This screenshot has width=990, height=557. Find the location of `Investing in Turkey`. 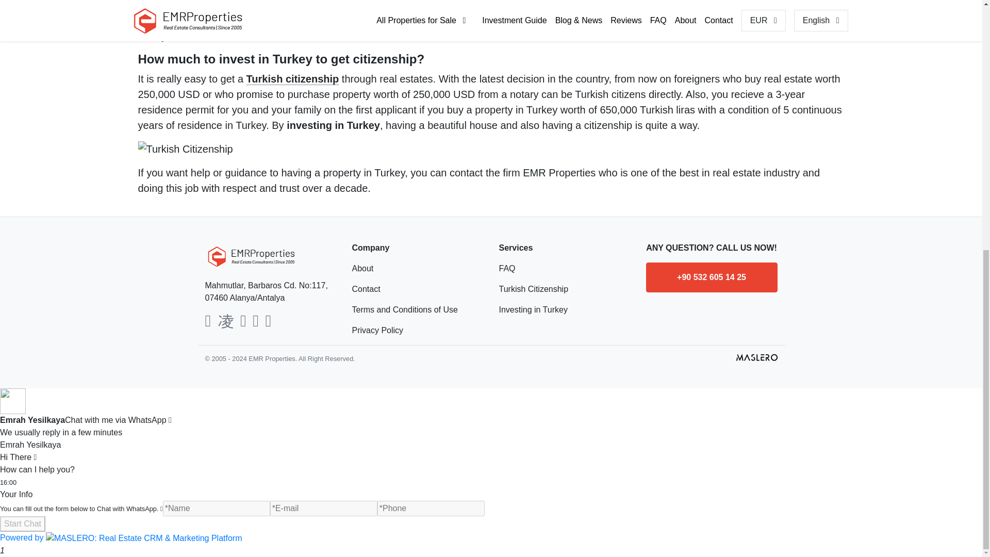

Investing in Turkey is located at coordinates (565, 309).